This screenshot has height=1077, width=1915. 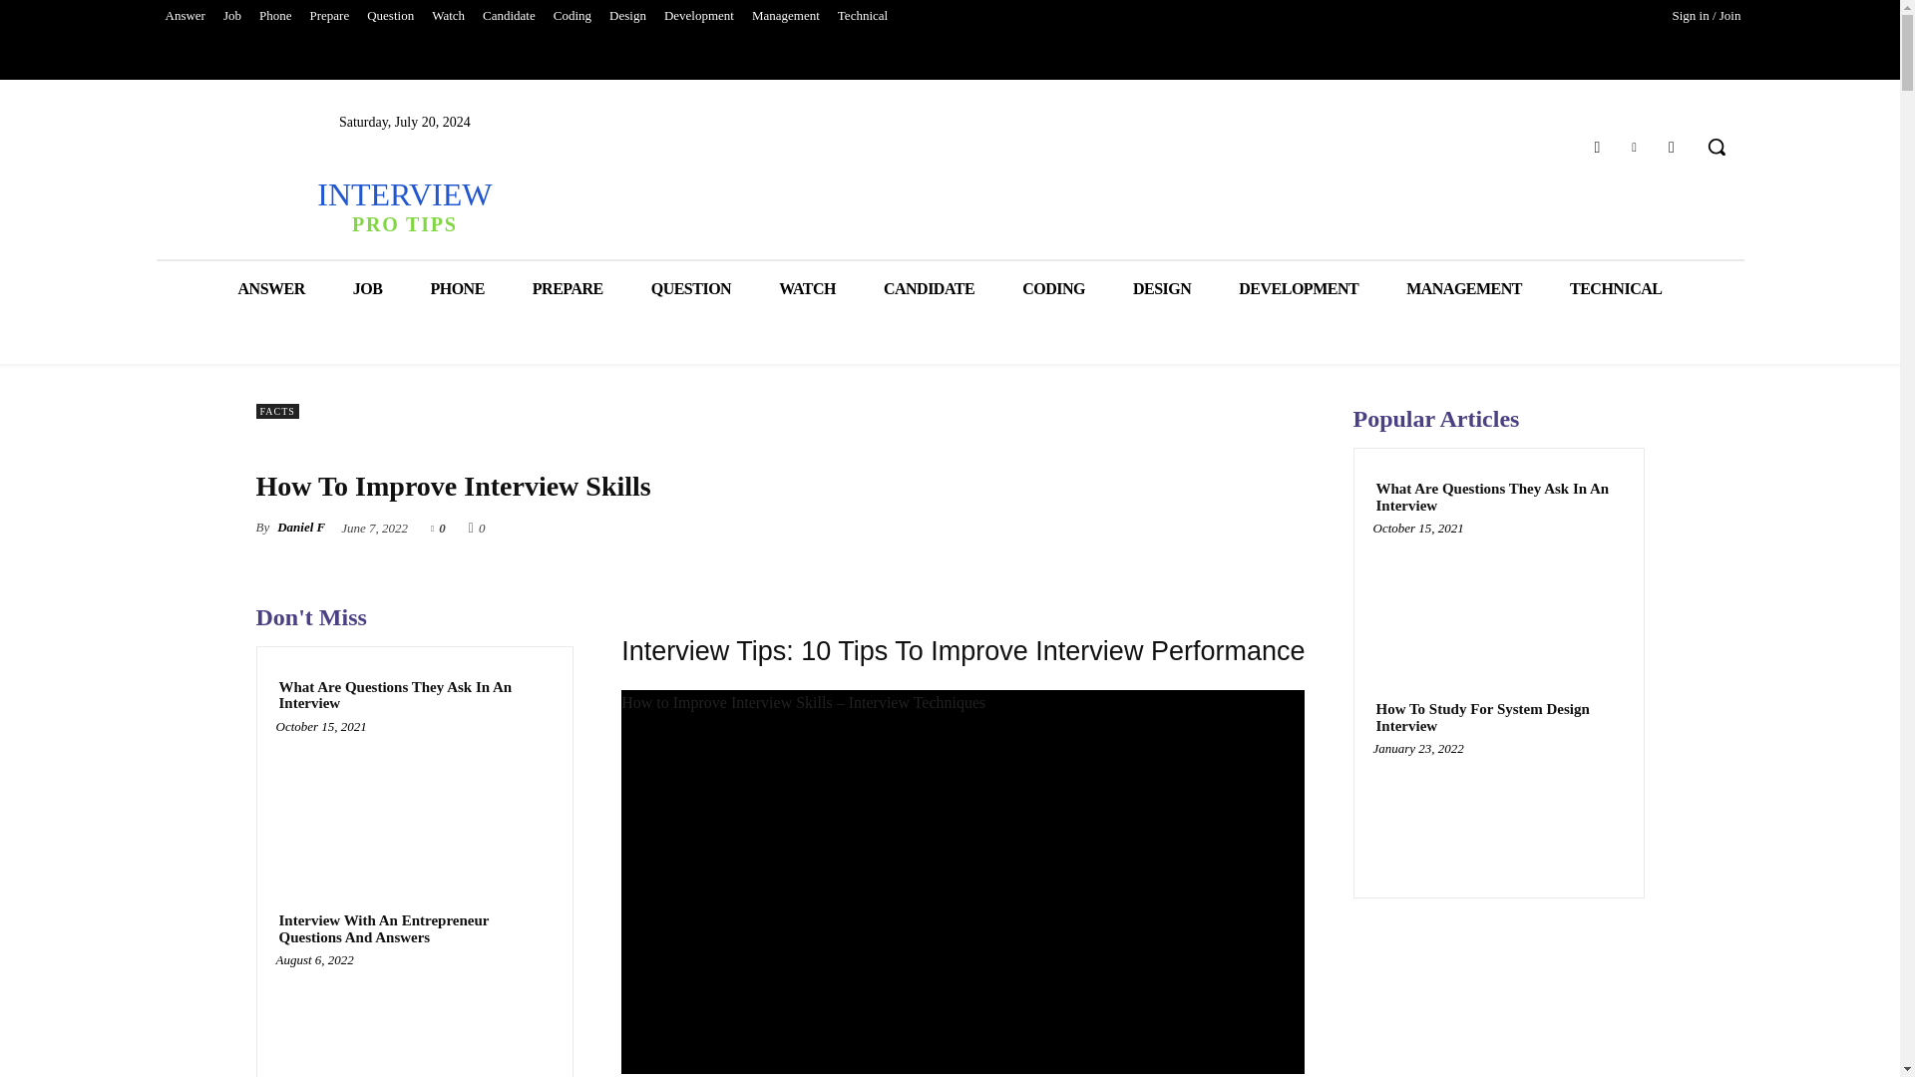 I want to click on Watch, so click(x=448, y=16).